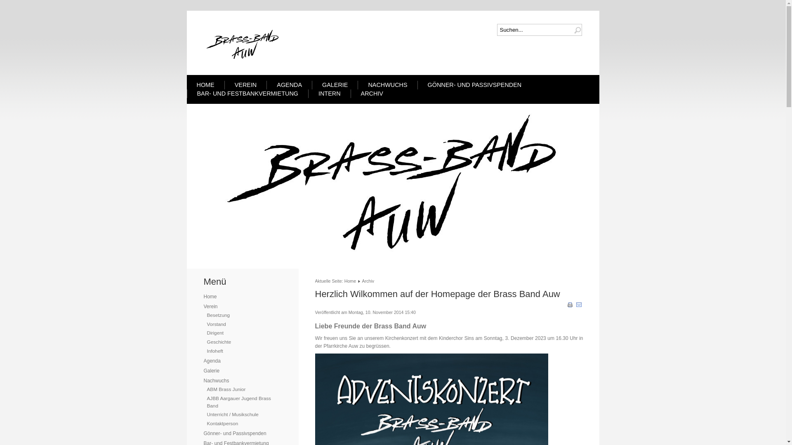 This screenshot has height=445, width=792. Describe the element at coordinates (570, 307) in the screenshot. I see `Drucken` at that location.